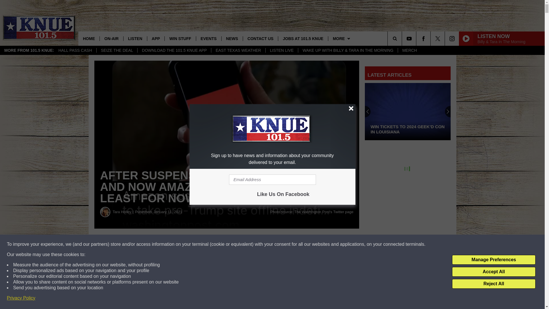 This screenshot has height=309, width=549. Describe the element at coordinates (89, 38) in the screenshot. I see `HOME` at that location.